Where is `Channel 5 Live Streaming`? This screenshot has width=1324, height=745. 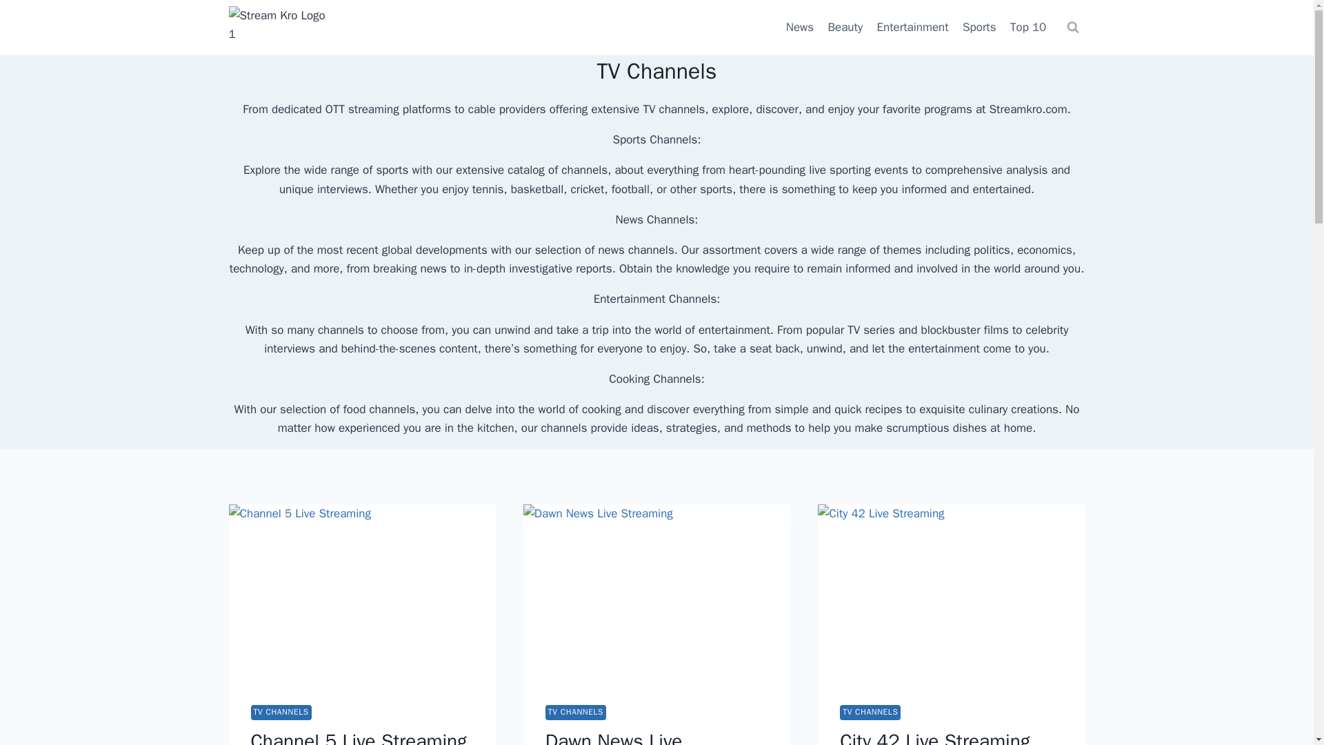
Channel 5 Live Streaming is located at coordinates (359, 737).